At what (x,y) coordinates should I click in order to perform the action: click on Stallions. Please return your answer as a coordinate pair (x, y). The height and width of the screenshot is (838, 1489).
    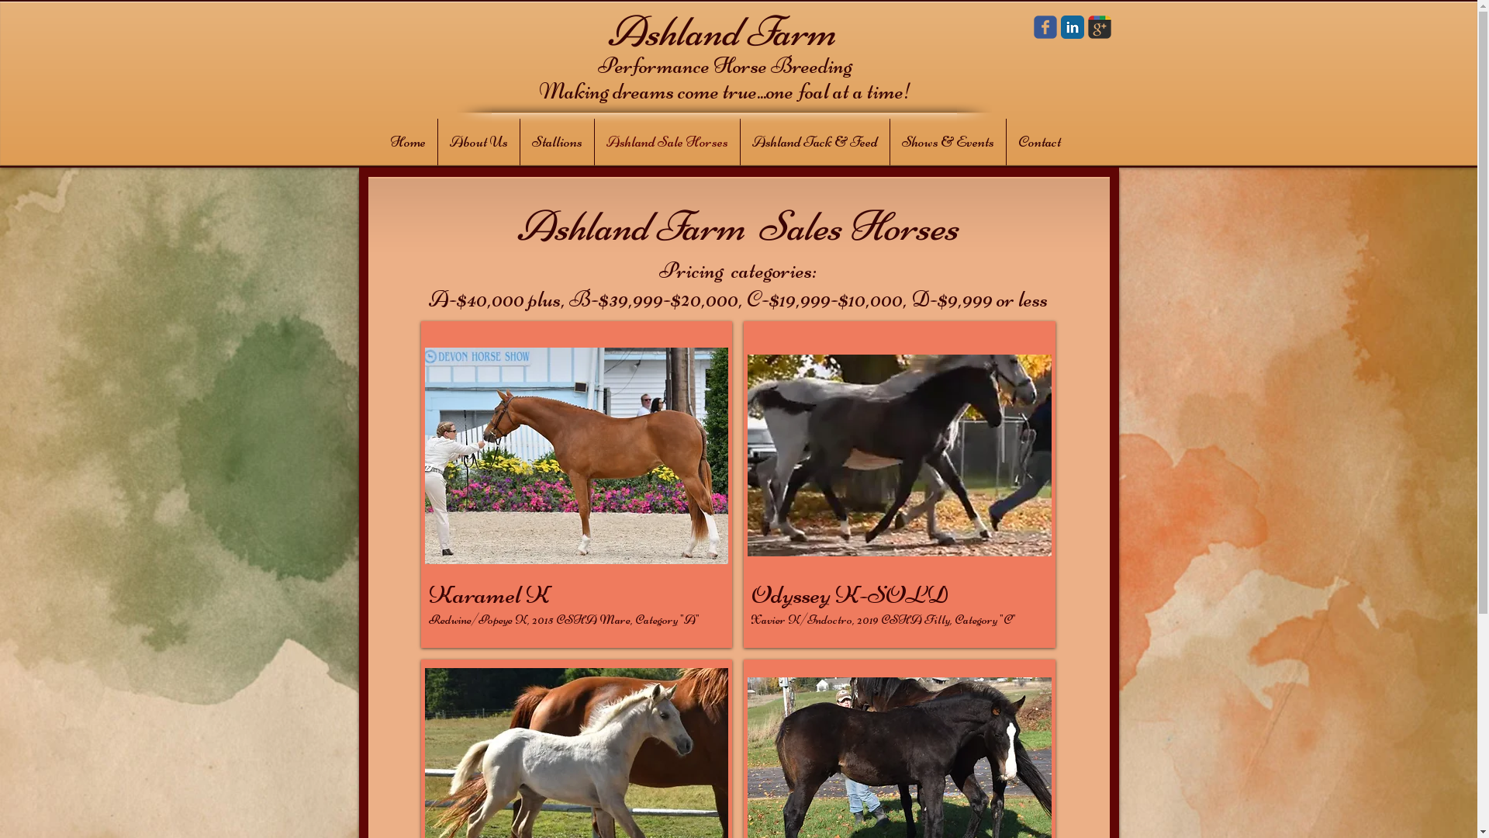
    Looking at the image, I should click on (557, 142).